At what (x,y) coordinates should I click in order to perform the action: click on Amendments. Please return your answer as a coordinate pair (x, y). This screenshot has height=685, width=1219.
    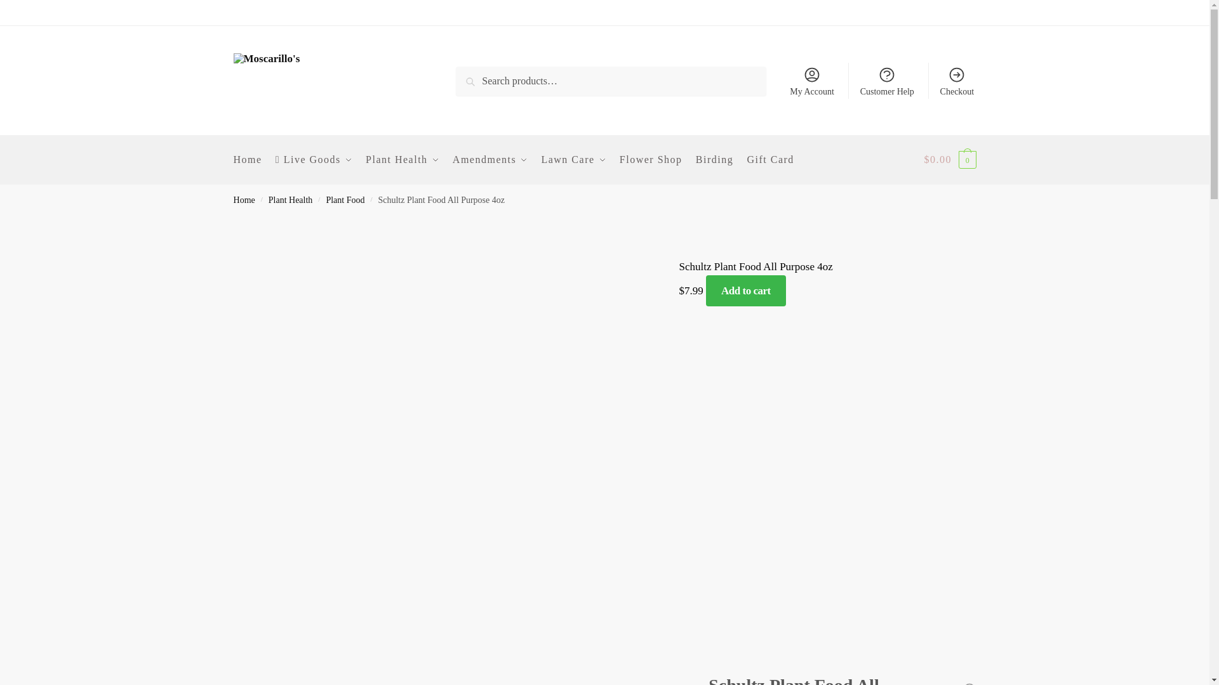
    Looking at the image, I should click on (490, 159).